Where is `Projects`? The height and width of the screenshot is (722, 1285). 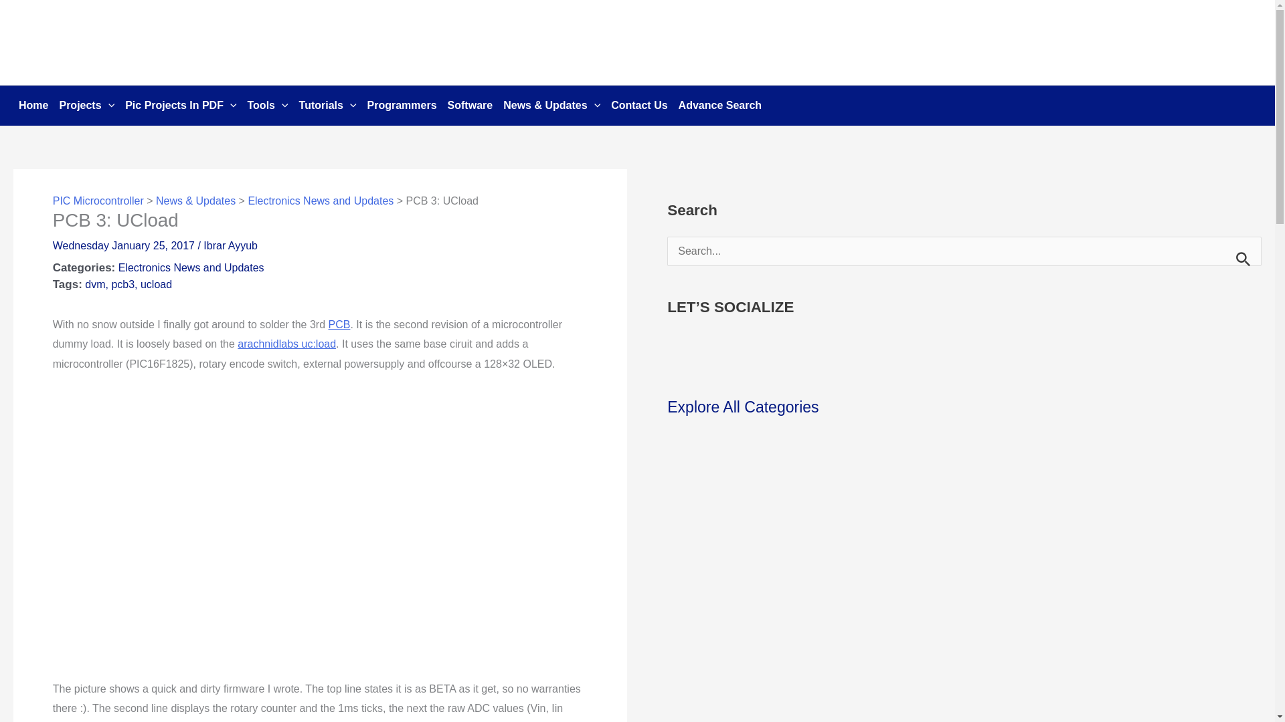
Projects is located at coordinates (86, 106).